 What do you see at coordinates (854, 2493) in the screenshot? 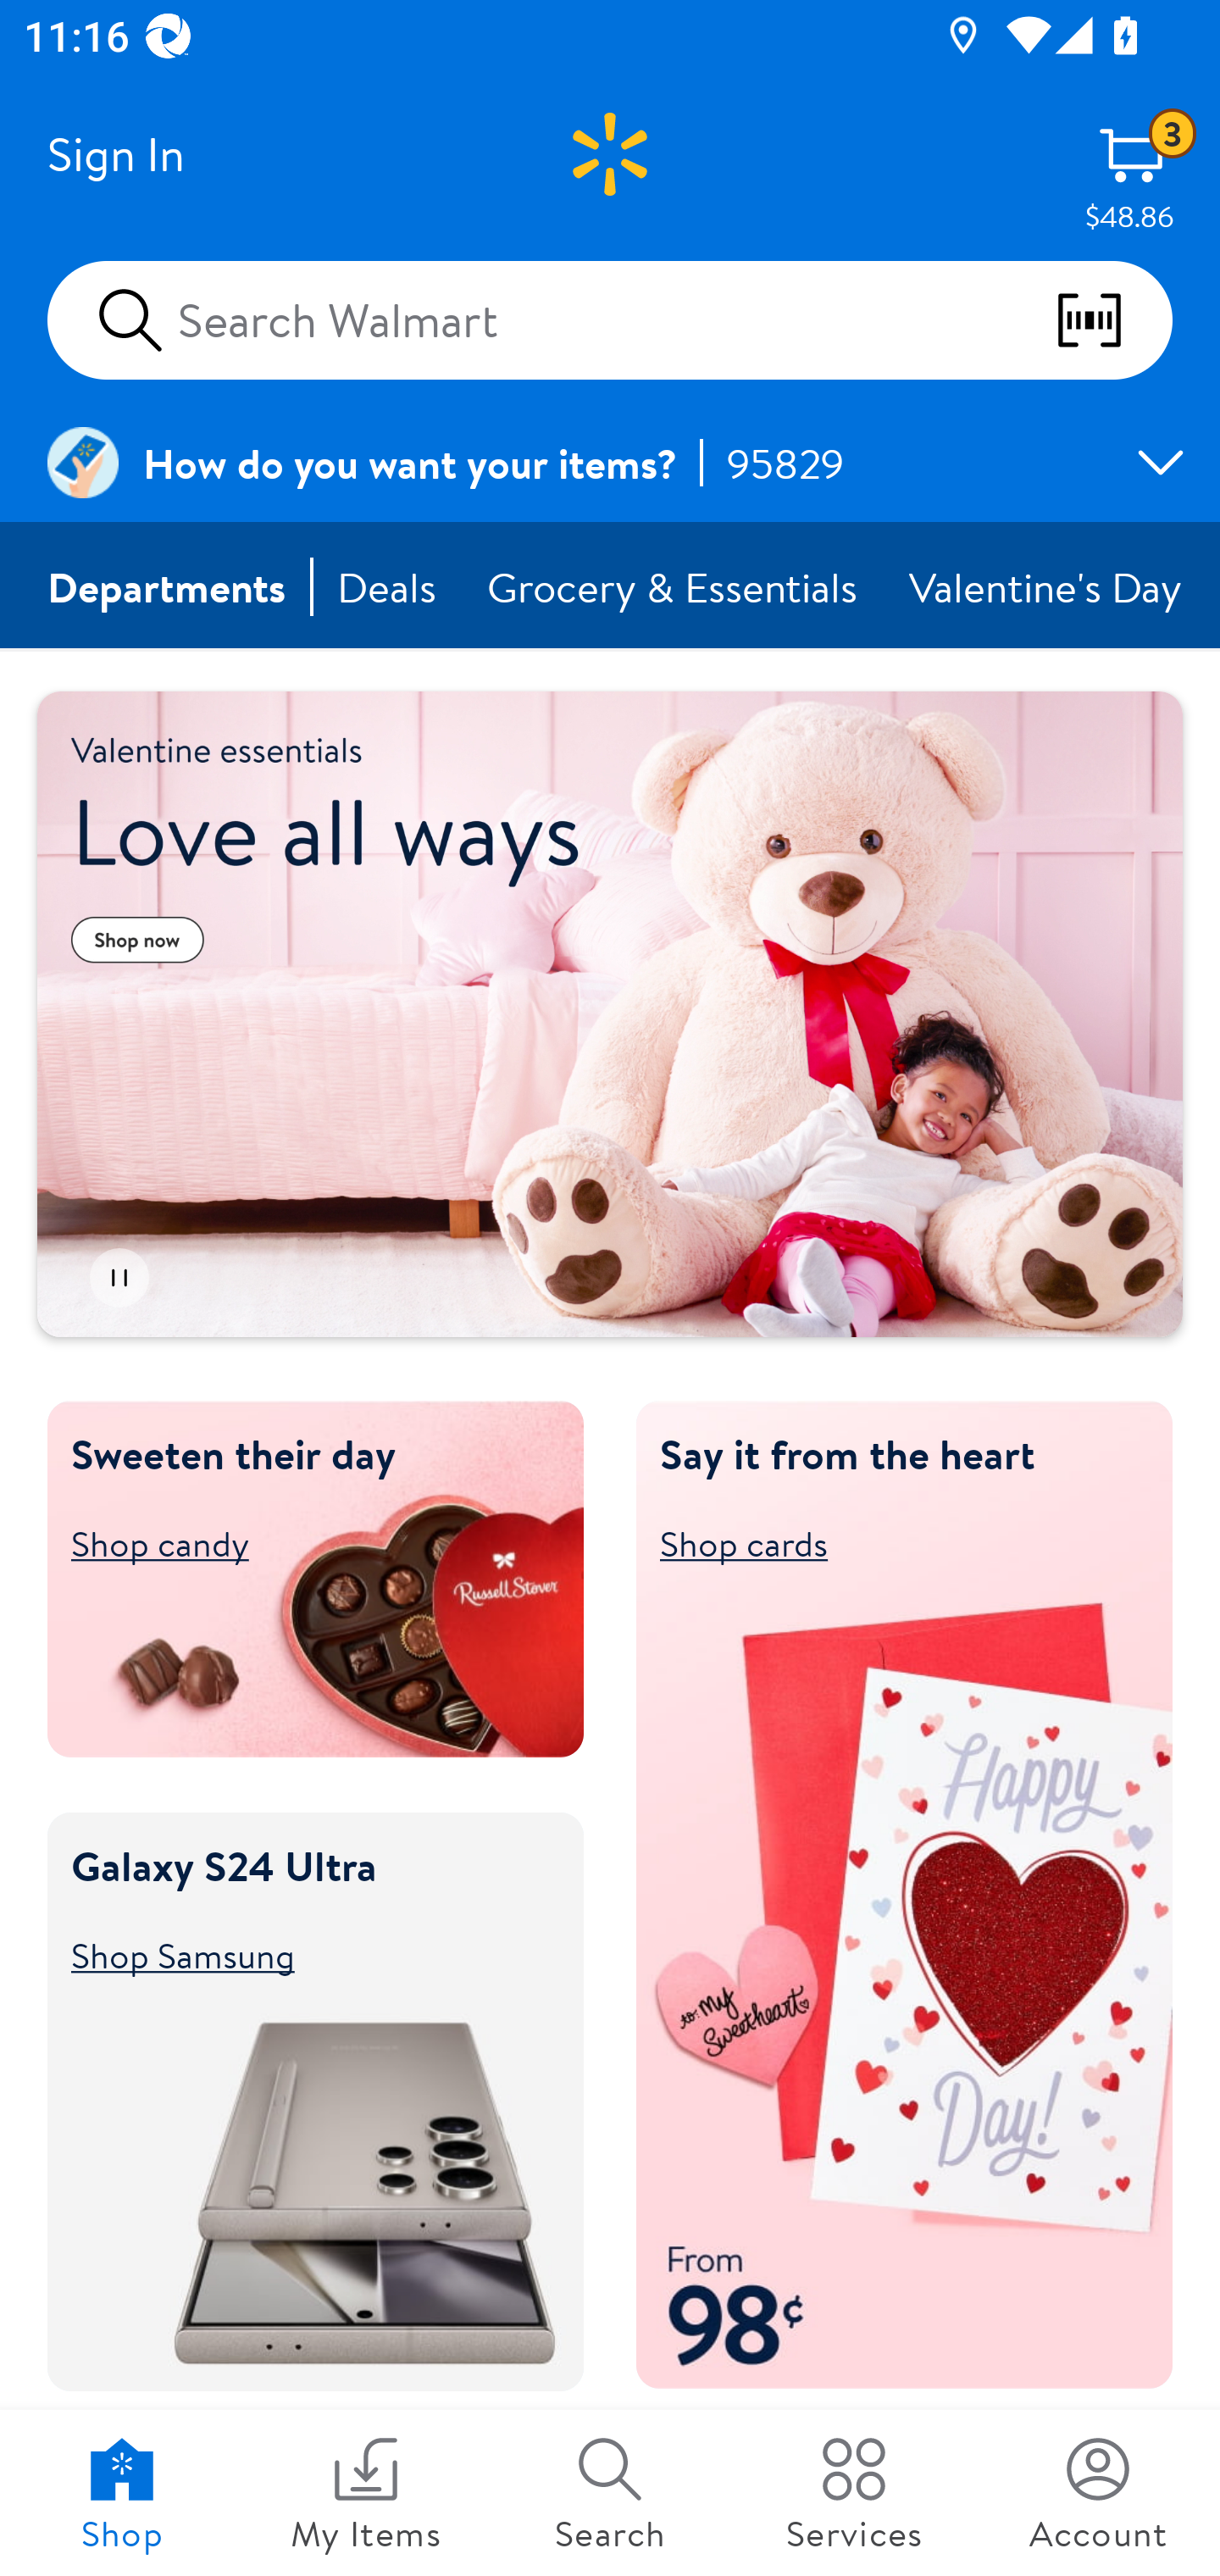
I see `Services` at bounding box center [854, 2493].